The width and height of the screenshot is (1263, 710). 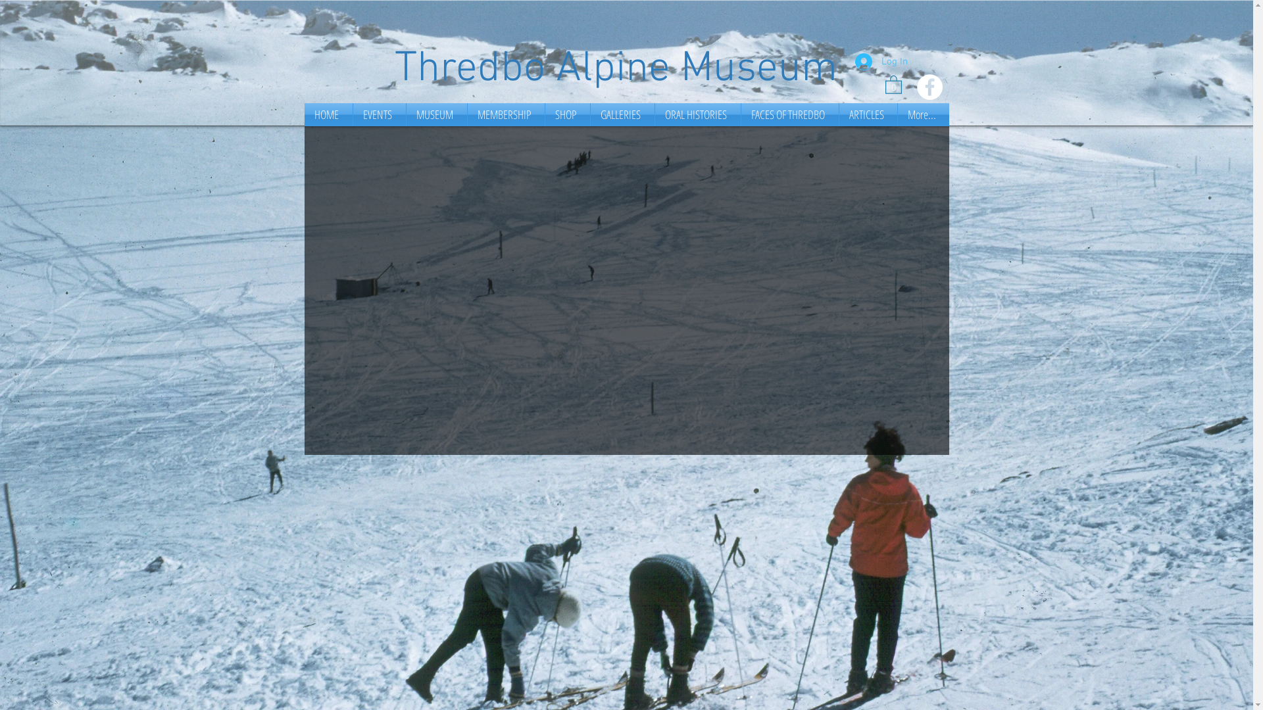 What do you see at coordinates (789, 114) in the screenshot?
I see `FACES OF THREDBO` at bounding box center [789, 114].